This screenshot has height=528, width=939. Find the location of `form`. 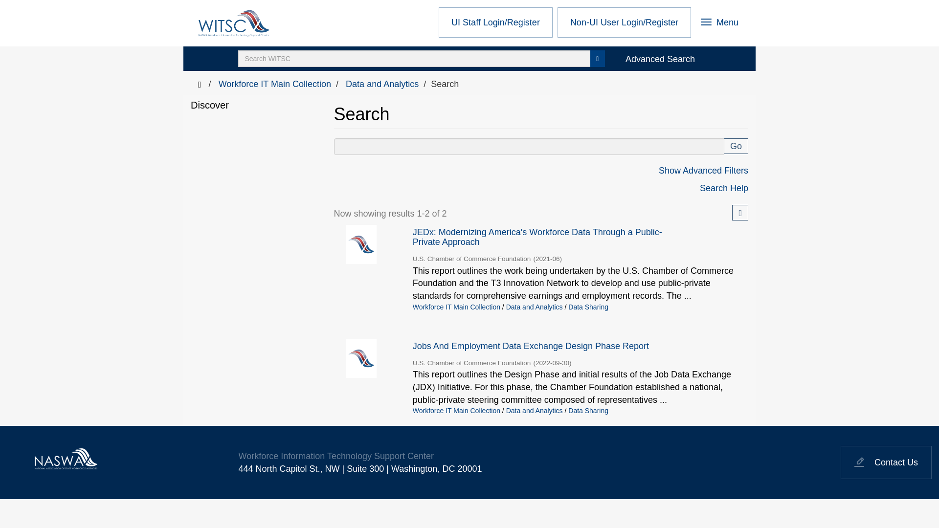

form is located at coordinates (597, 59).